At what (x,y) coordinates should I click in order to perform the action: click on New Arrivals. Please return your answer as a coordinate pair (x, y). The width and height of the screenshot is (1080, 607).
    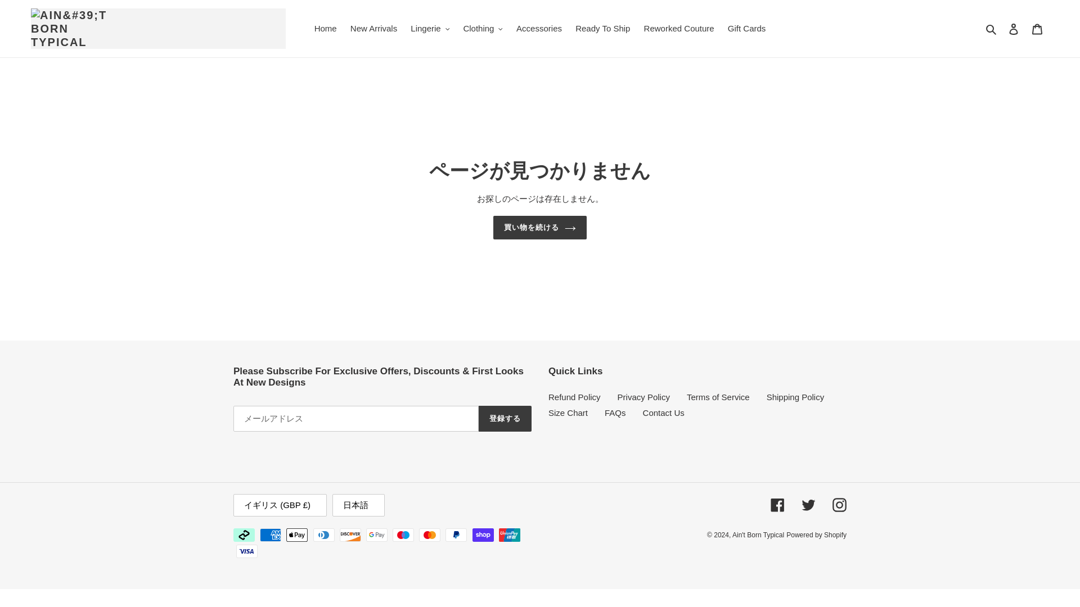
    Looking at the image, I should click on (373, 28).